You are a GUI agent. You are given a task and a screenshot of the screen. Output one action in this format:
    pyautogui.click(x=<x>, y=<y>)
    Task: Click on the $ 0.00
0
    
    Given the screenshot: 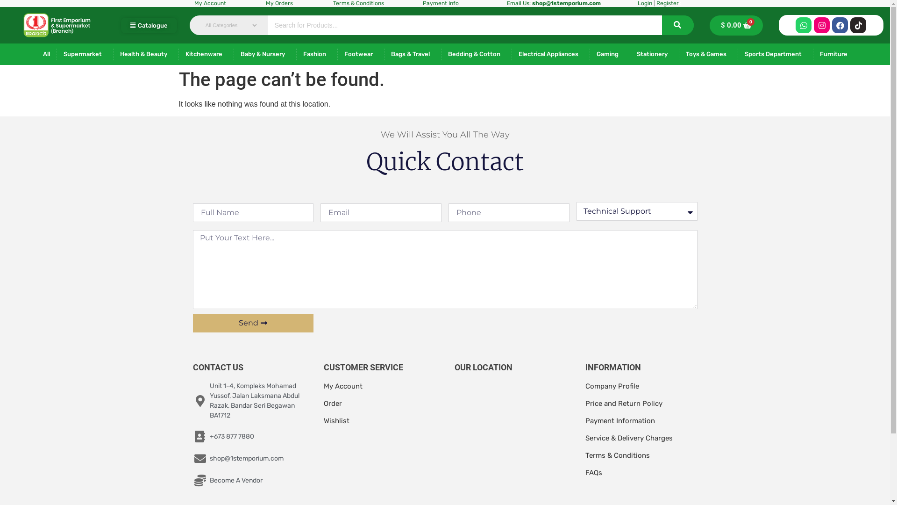 What is the action you would take?
    pyautogui.click(x=736, y=25)
    